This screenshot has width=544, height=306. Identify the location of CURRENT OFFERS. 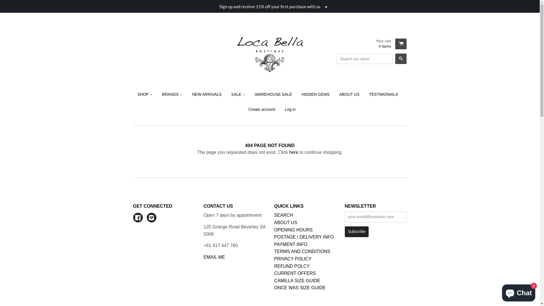
(295, 273).